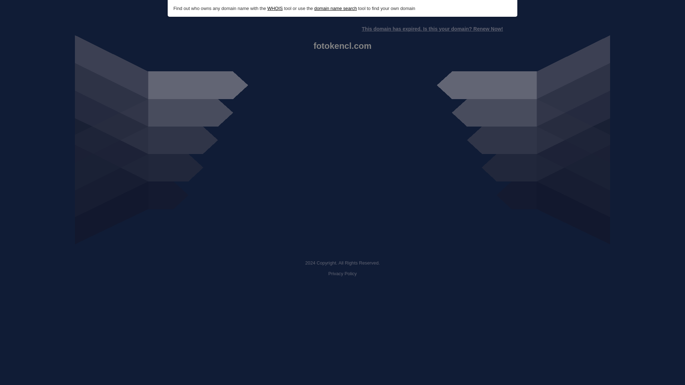  I want to click on domain name search, so click(335, 9).